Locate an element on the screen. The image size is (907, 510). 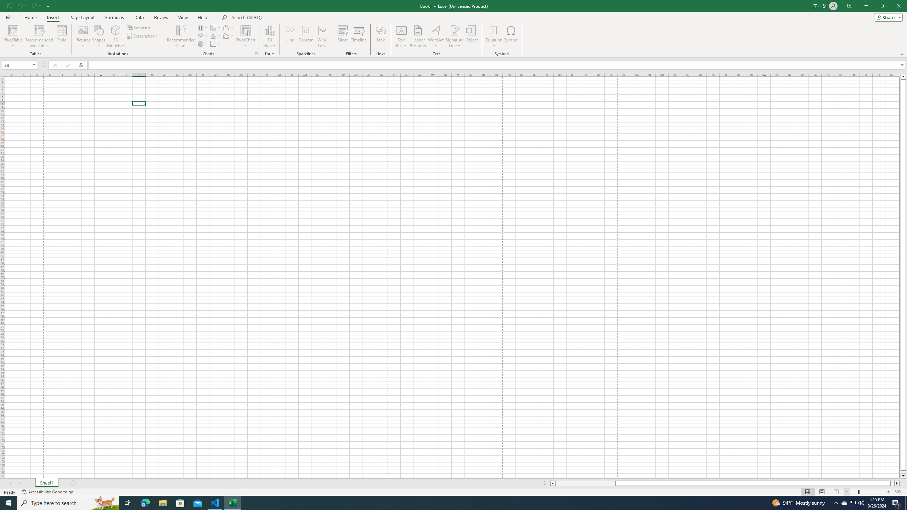
Draw Horizontal Text Box is located at coordinates (401, 30).